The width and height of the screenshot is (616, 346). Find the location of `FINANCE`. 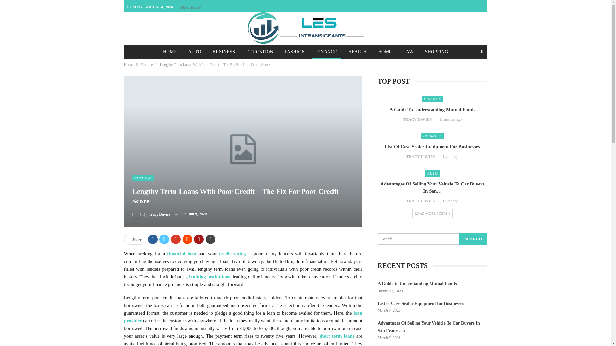

FINANCE is located at coordinates (143, 177).